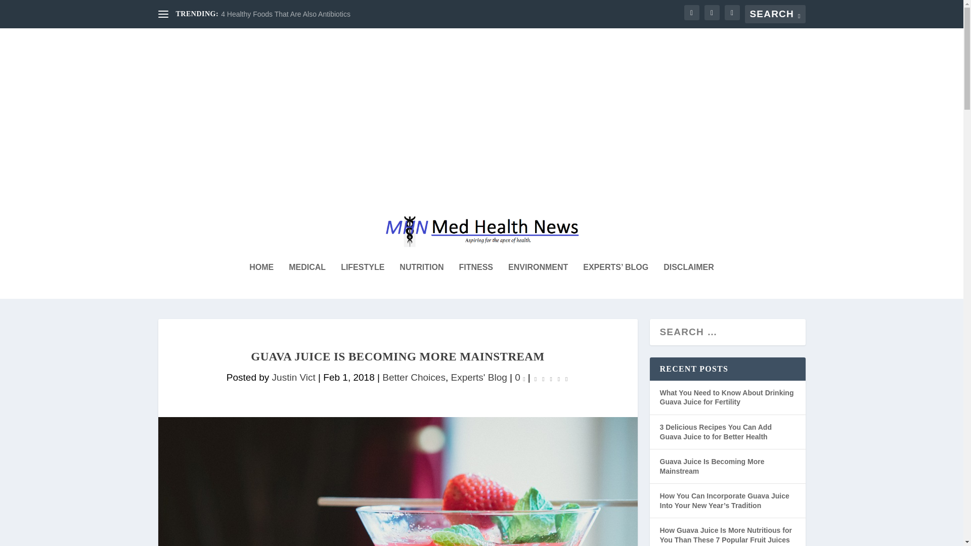 The image size is (971, 546). I want to click on NUTRITION, so click(421, 281).